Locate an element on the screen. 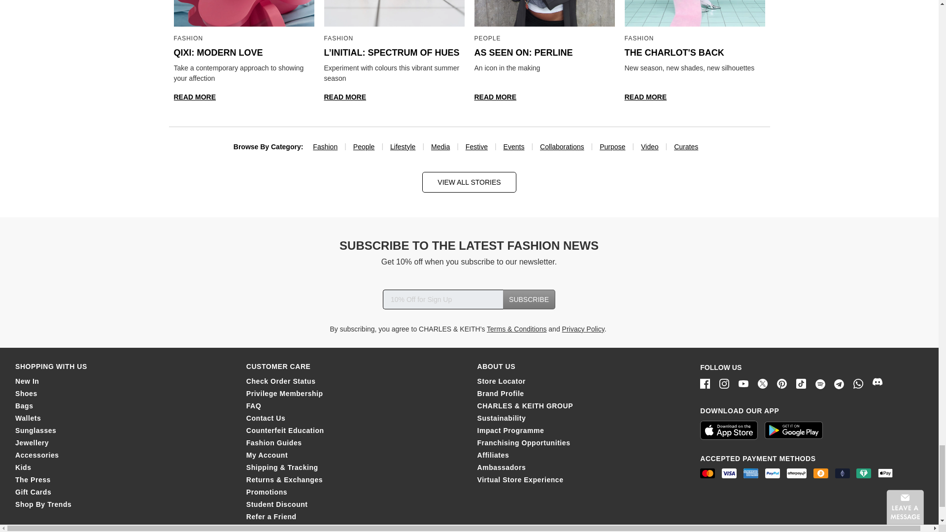 The width and height of the screenshot is (946, 532). Jewellery is located at coordinates (32, 443).